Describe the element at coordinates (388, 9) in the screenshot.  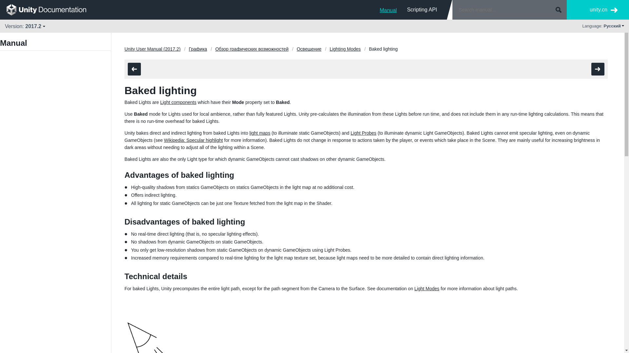
I see `Manual` at that location.